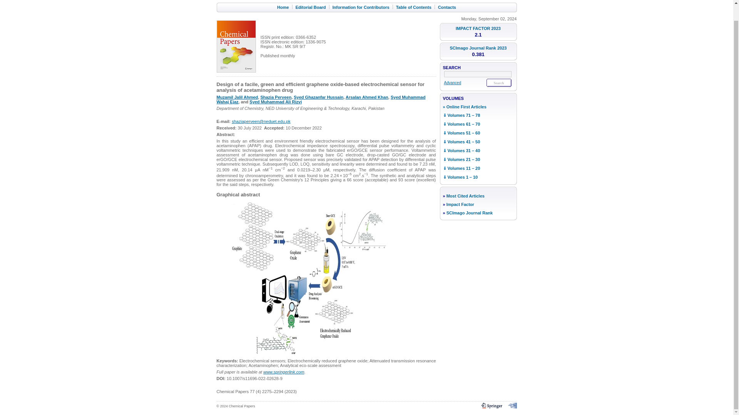  Describe the element at coordinates (361, 7) in the screenshot. I see `Information for Contributors` at that location.